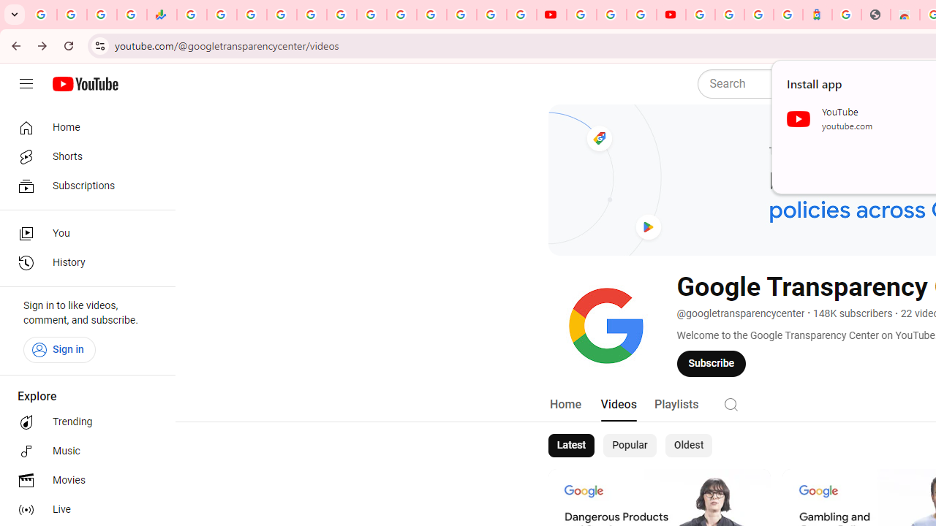 The image size is (936, 526). What do you see at coordinates (85, 84) in the screenshot?
I see `YouTube Home` at bounding box center [85, 84].